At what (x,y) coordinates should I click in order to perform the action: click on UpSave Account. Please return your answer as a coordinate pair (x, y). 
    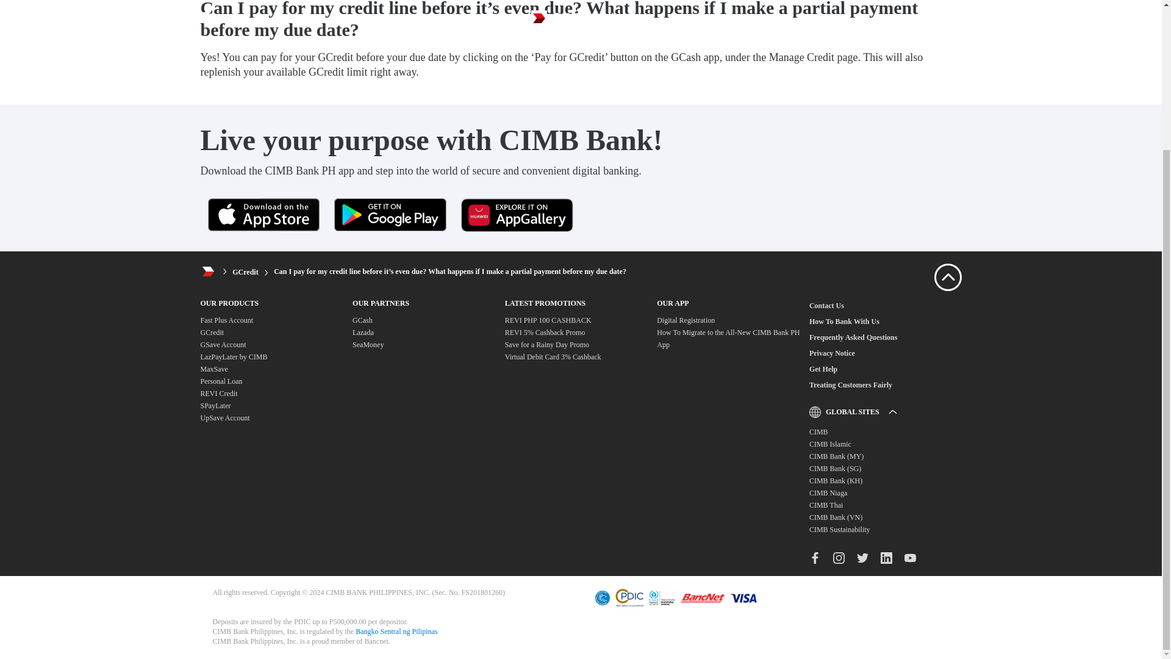
    Looking at the image, I should click on (224, 418).